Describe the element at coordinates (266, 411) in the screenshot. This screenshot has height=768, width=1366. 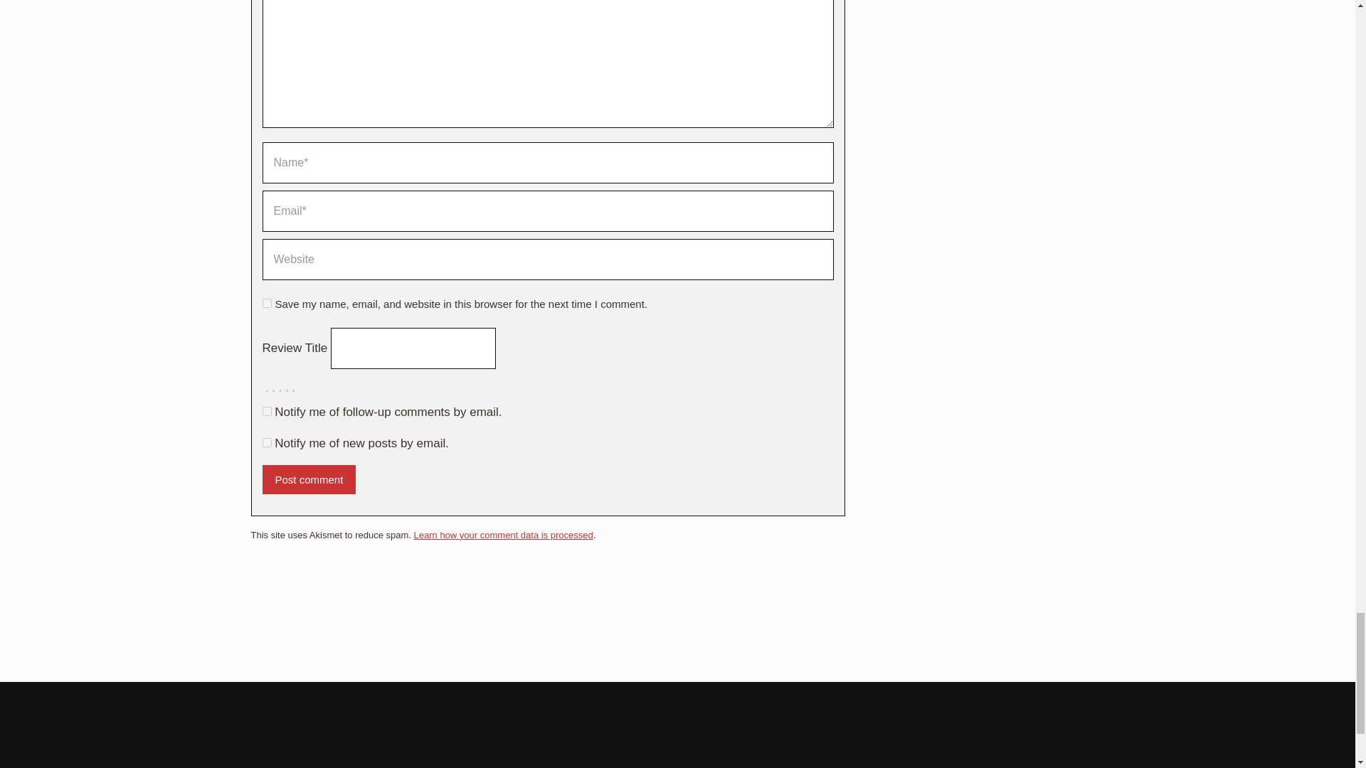
I see `subscribe` at that location.